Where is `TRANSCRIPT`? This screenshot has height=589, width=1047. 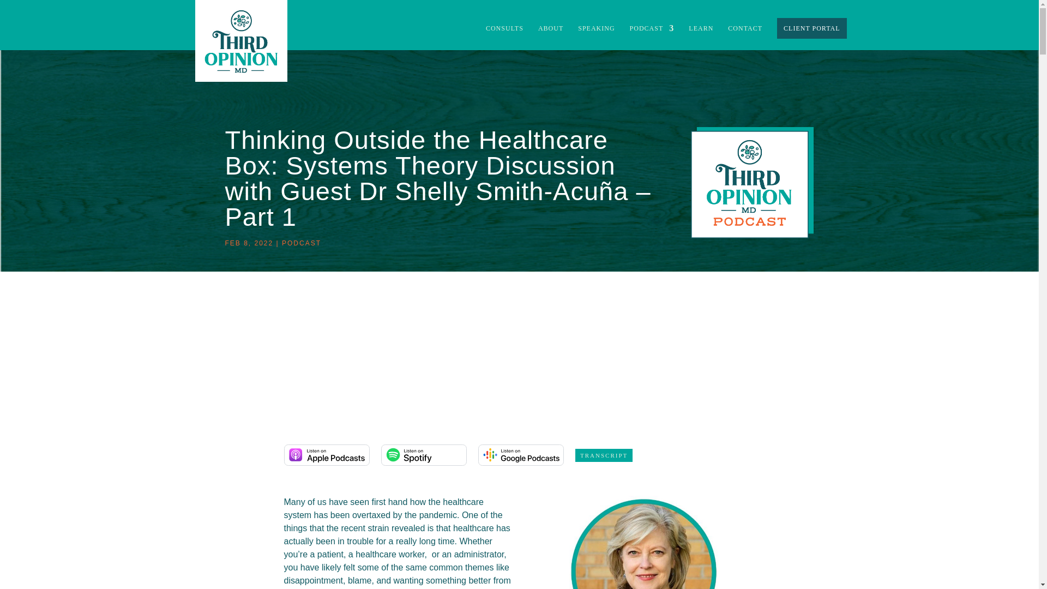
TRANSCRIPT is located at coordinates (603, 455).